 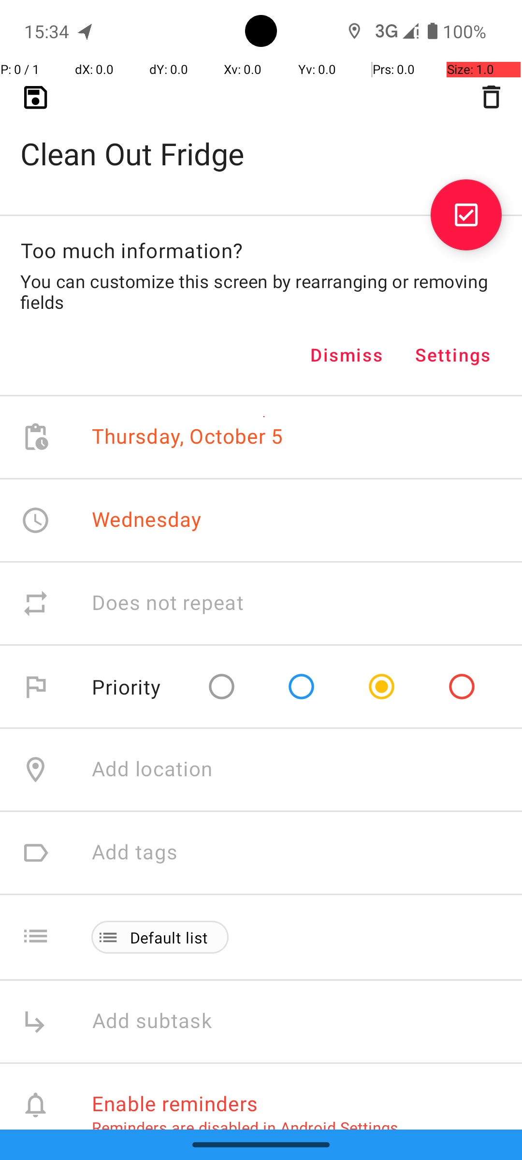 What do you see at coordinates (188, 437) in the screenshot?
I see `Thursday, October 5` at bounding box center [188, 437].